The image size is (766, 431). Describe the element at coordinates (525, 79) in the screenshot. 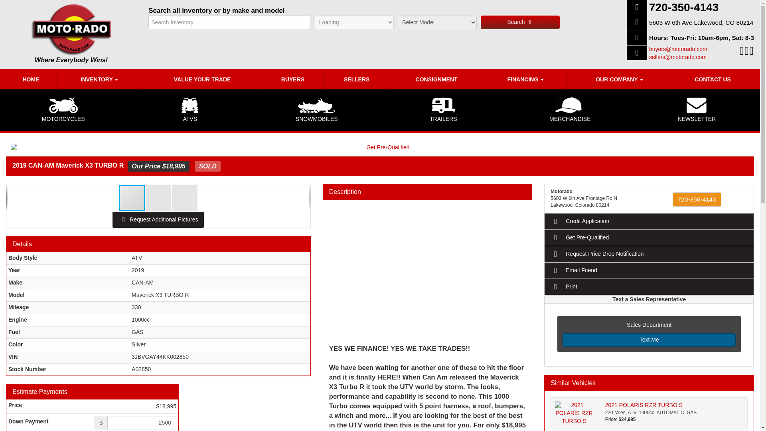

I see `FINANCING` at that location.